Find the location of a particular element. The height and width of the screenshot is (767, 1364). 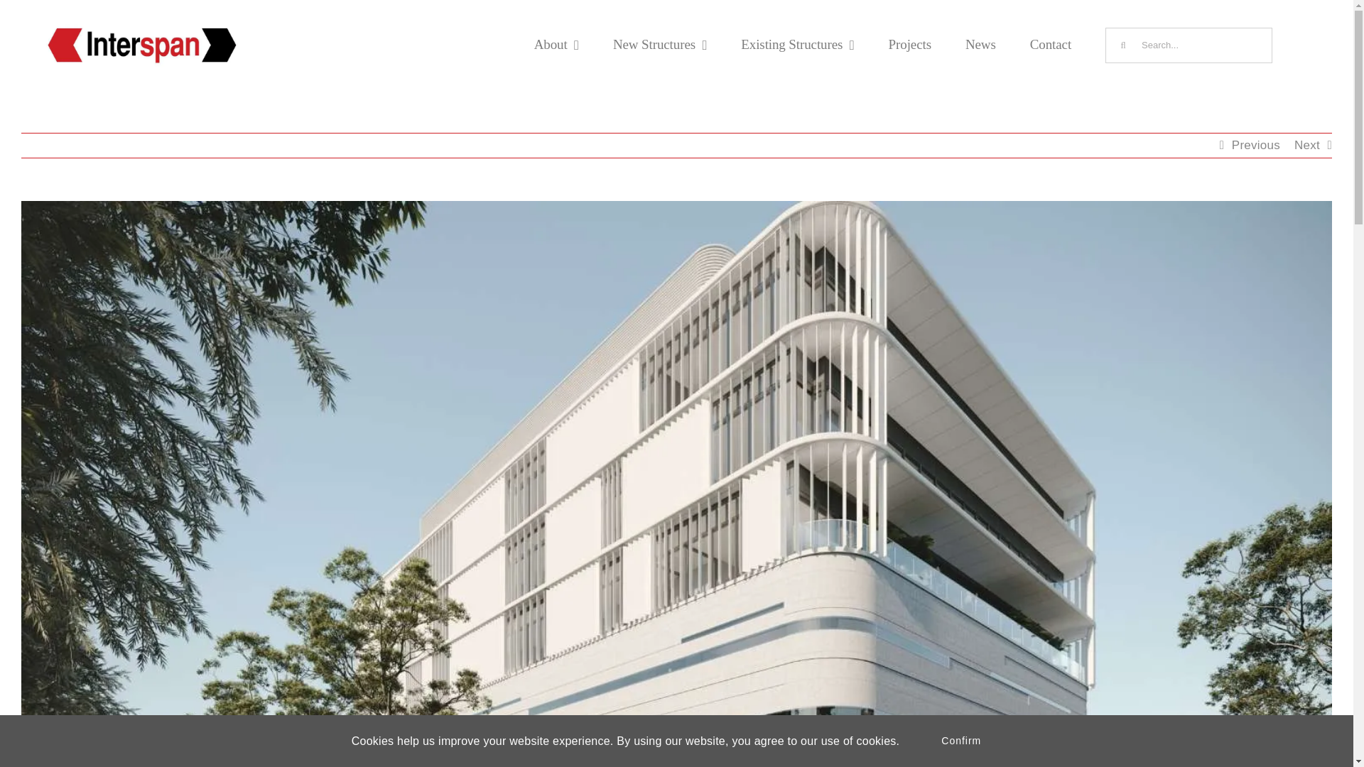

News is located at coordinates (980, 45).